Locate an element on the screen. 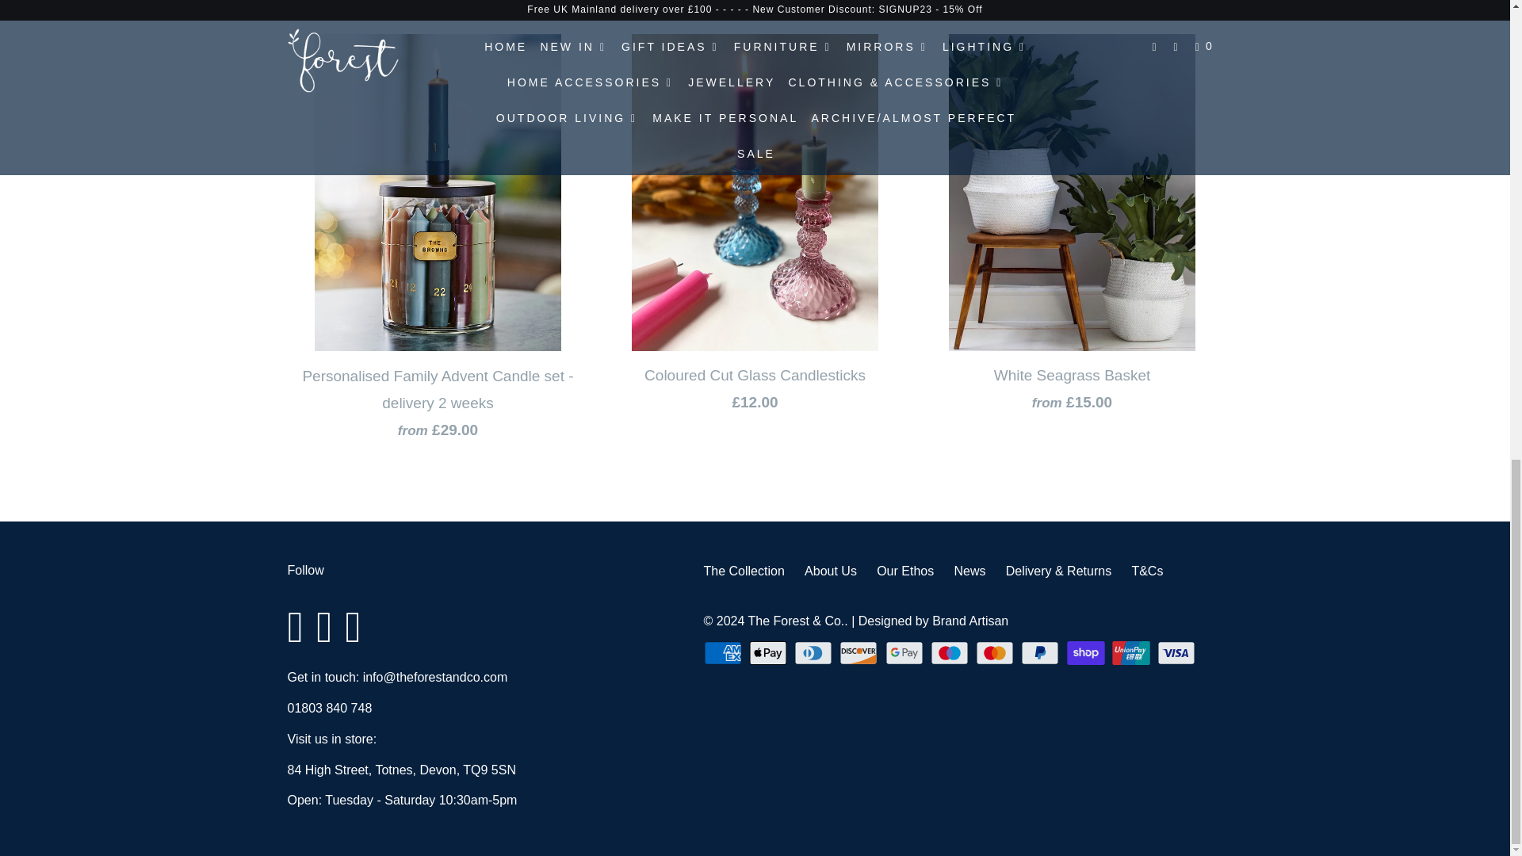 The height and width of the screenshot is (856, 1522). Mastercard is located at coordinates (996, 653).